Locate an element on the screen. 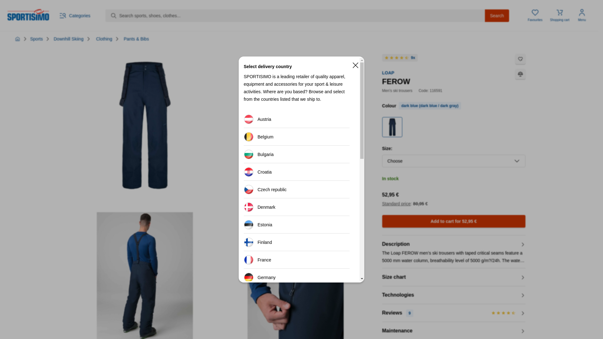  SPORTISIMO - EVERYTHING FOR SPORTS AND LEISURE TIME is located at coordinates (18, 39).